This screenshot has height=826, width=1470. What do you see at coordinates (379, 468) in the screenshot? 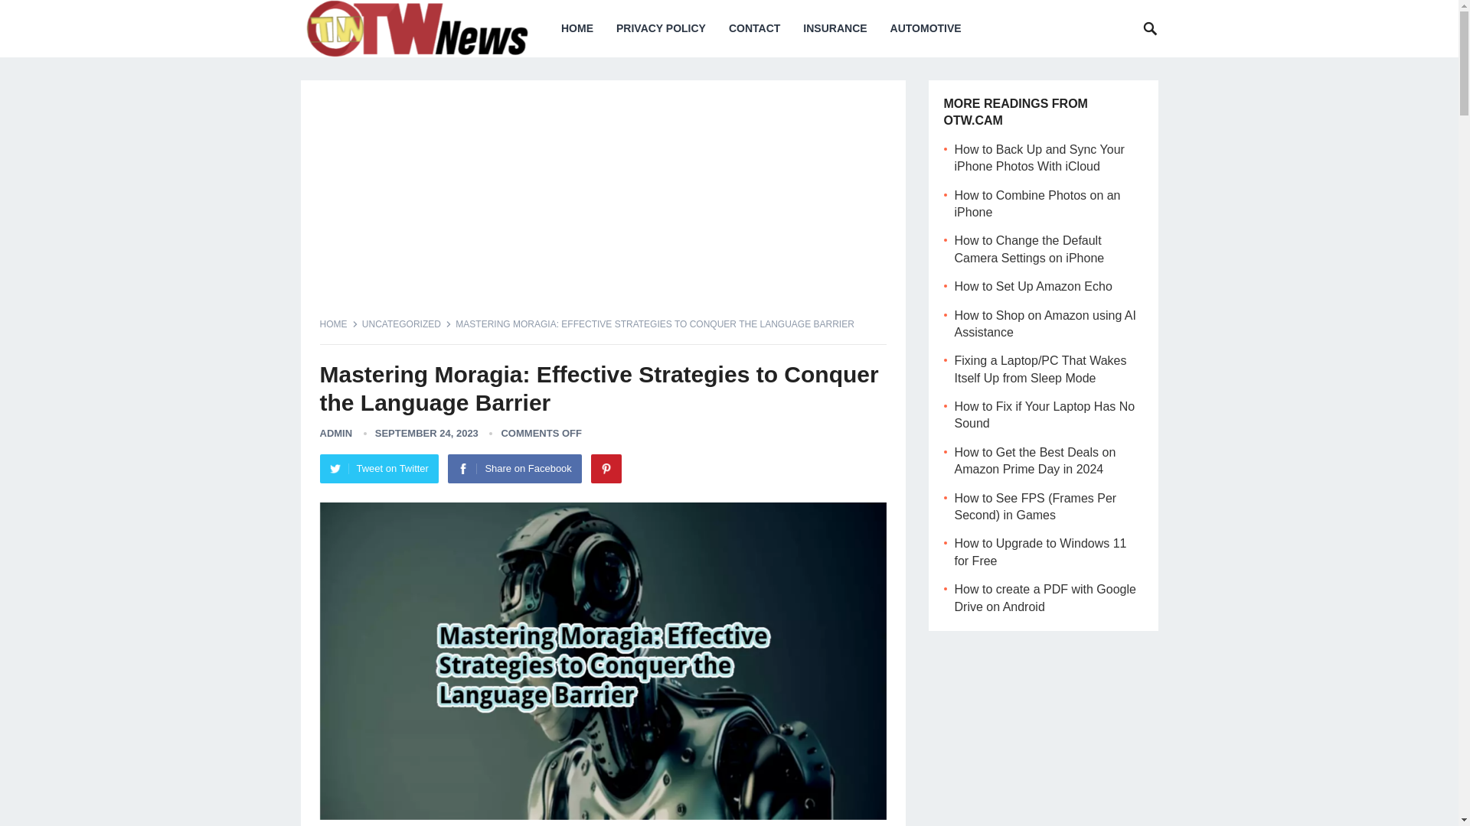
I see `Tweet on Twitter` at bounding box center [379, 468].